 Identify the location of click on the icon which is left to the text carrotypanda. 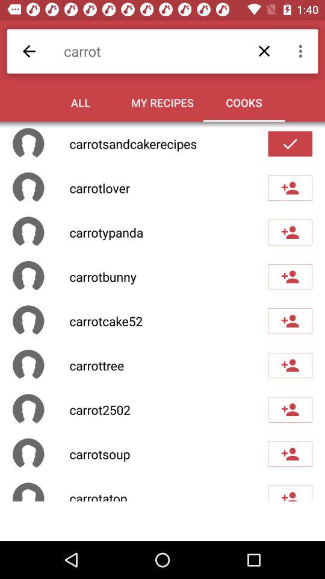
(28, 232).